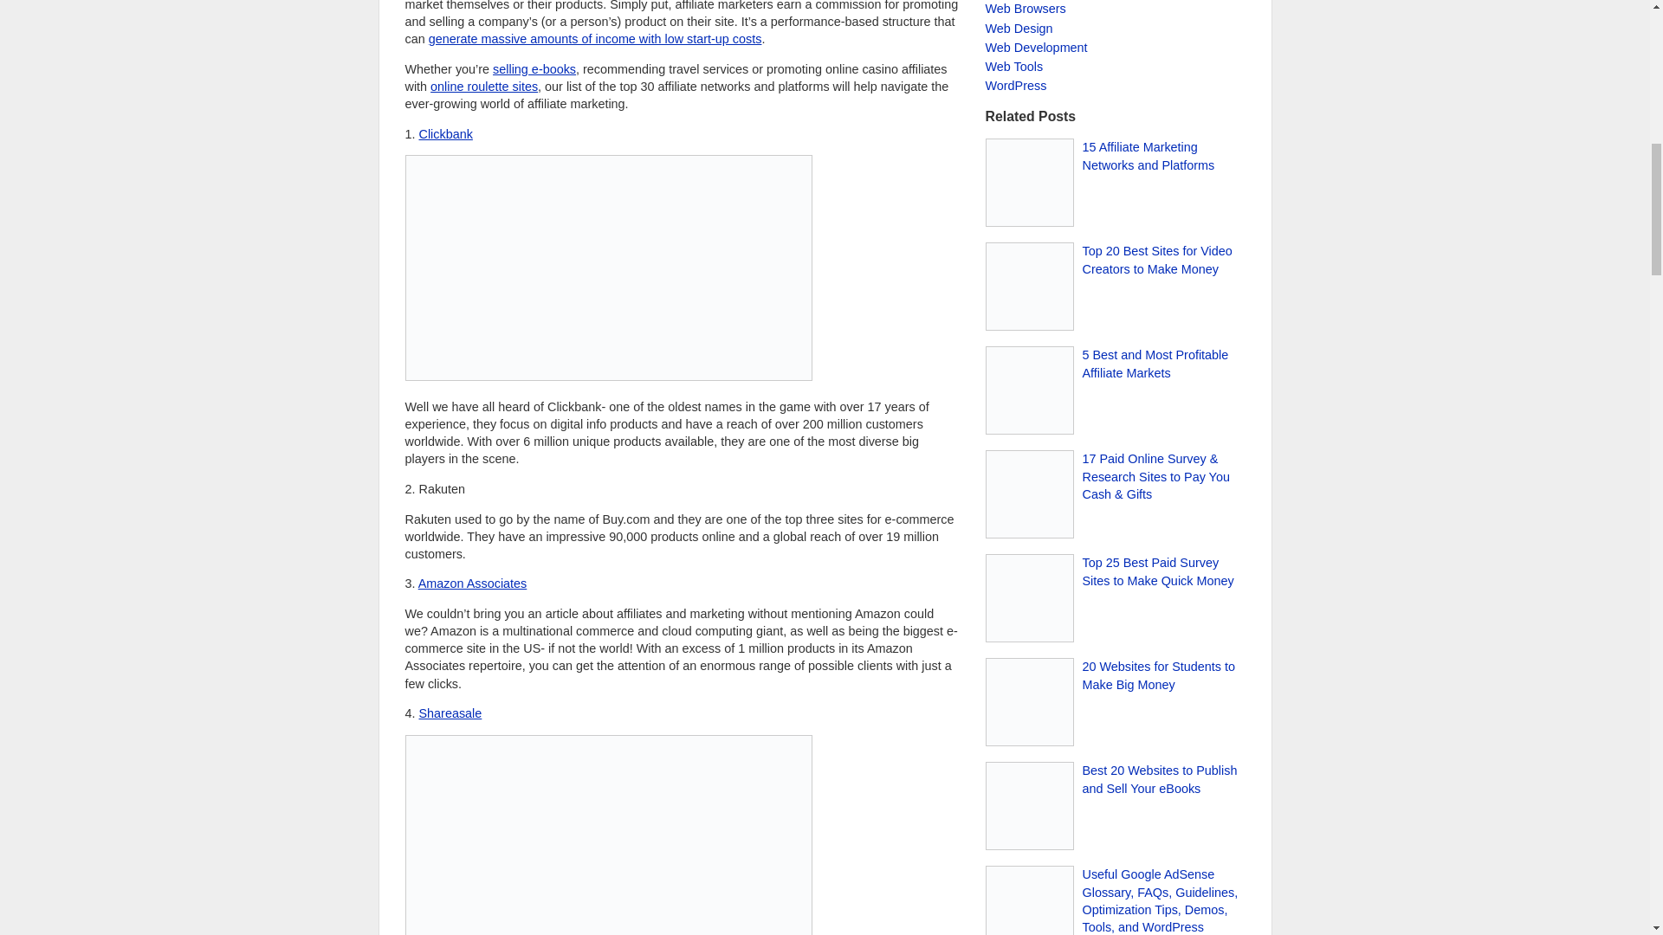 The image size is (1663, 935). Describe the element at coordinates (473, 584) in the screenshot. I see `Amazon Associates` at that location.